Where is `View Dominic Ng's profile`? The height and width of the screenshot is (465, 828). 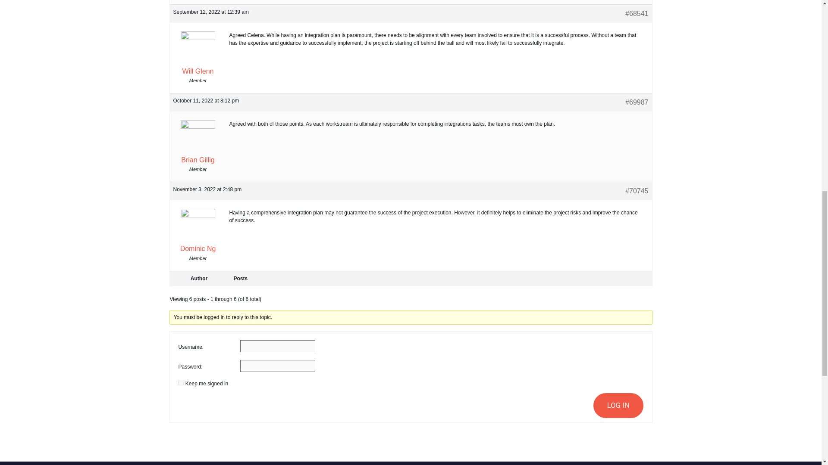 View Dominic Ng's profile is located at coordinates (198, 232).